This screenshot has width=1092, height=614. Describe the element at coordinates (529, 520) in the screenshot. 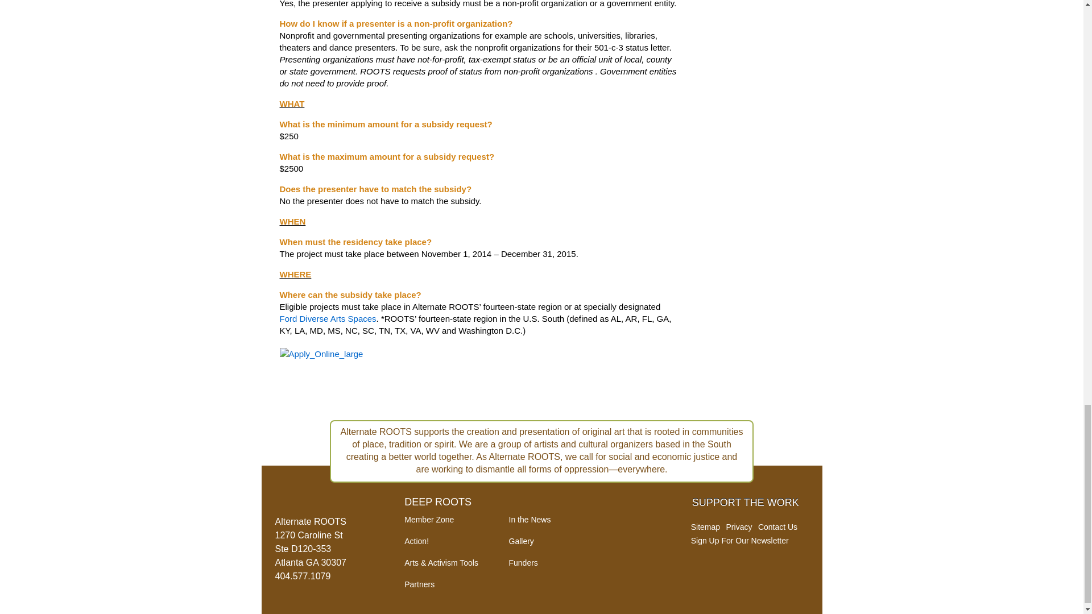

I see `In the News` at that location.